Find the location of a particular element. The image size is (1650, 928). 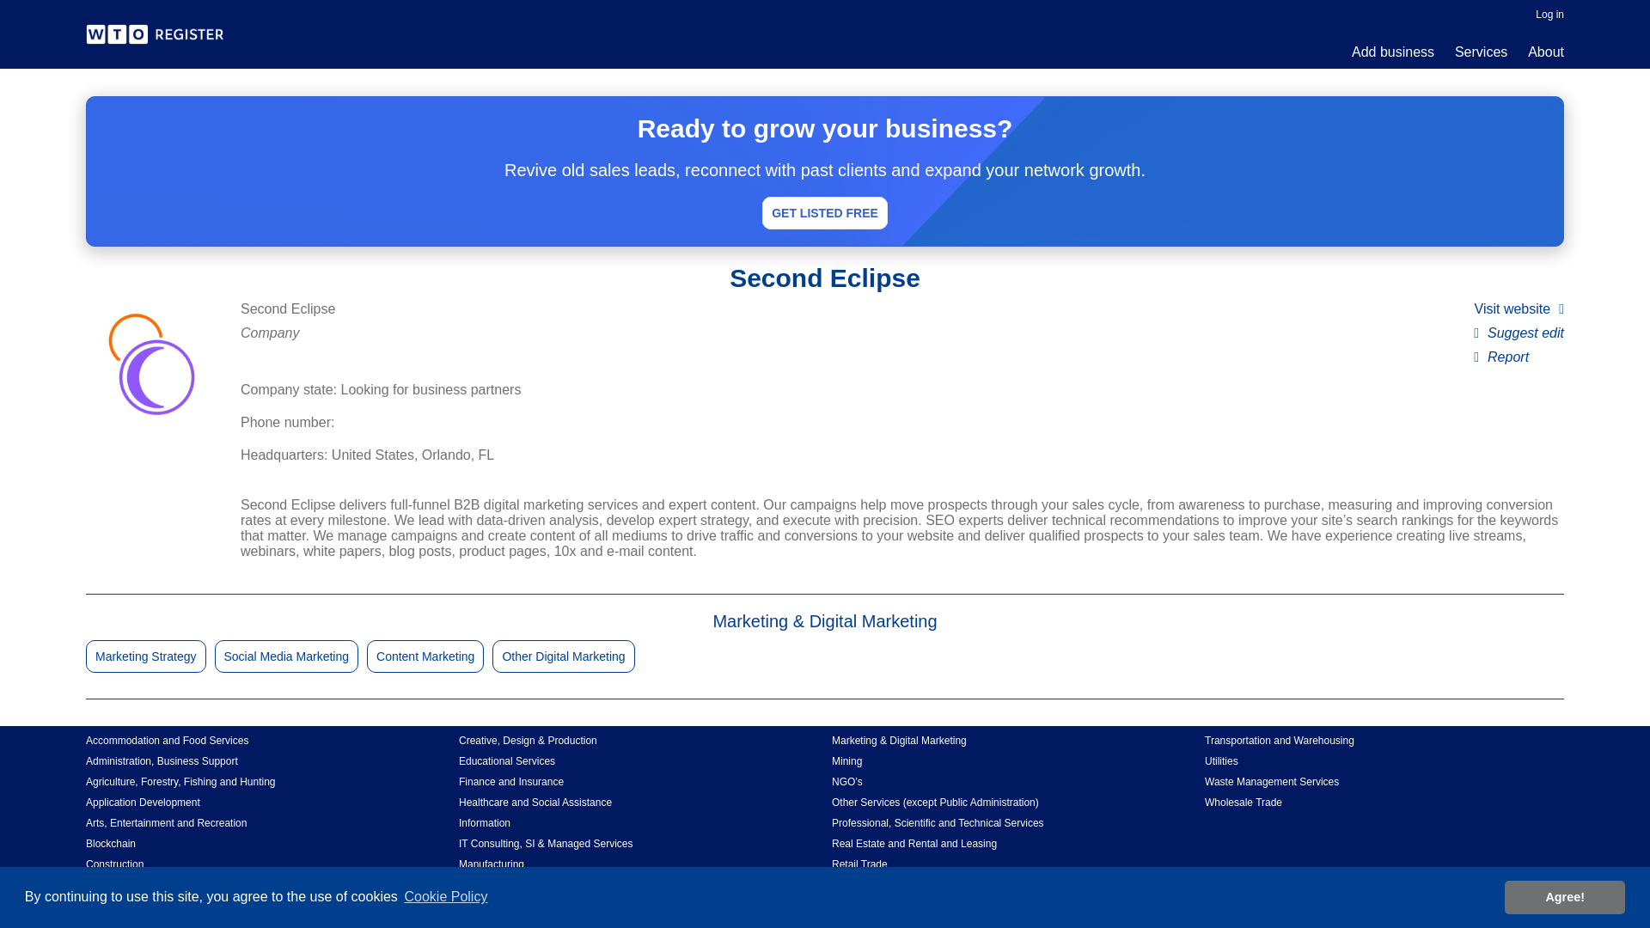

Content Marketing is located at coordinates (425, 656).